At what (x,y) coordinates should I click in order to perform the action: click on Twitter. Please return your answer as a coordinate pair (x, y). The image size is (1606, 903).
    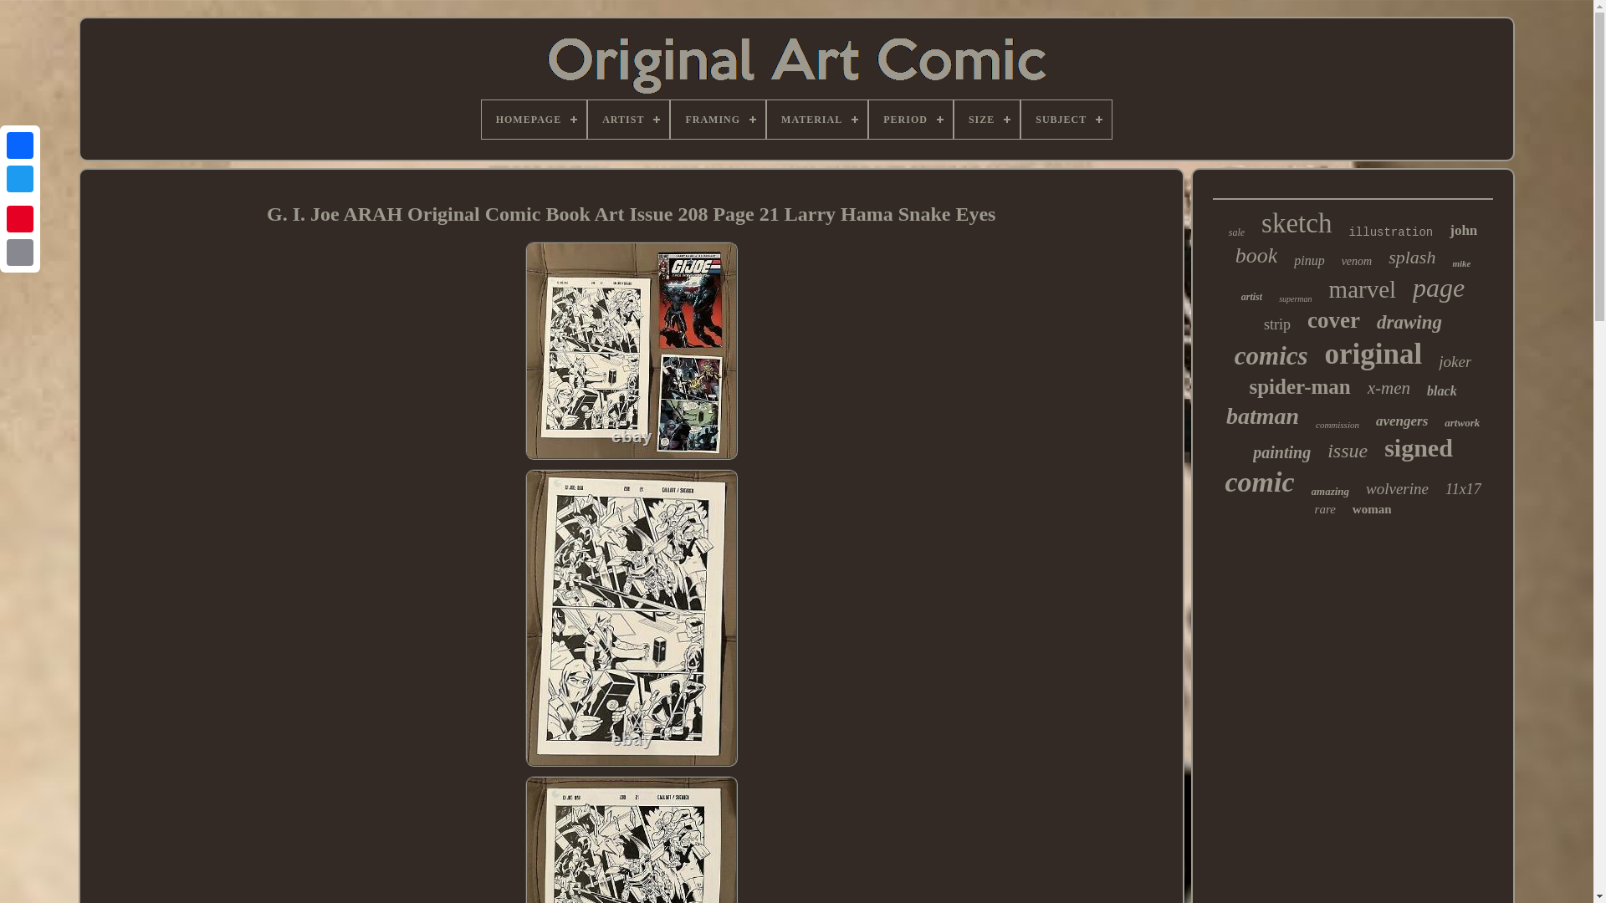
    Looking at the image, I should click on (20, 179).